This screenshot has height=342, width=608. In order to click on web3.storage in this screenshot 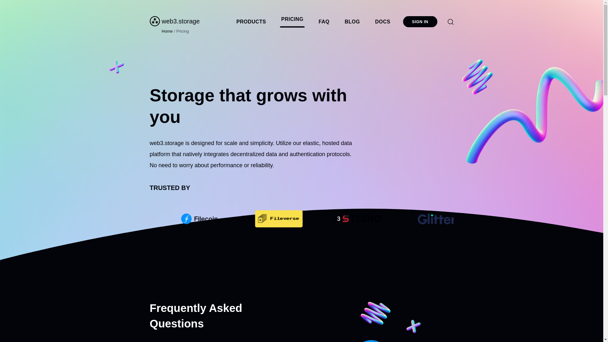, I will do `click(175, 21)`.